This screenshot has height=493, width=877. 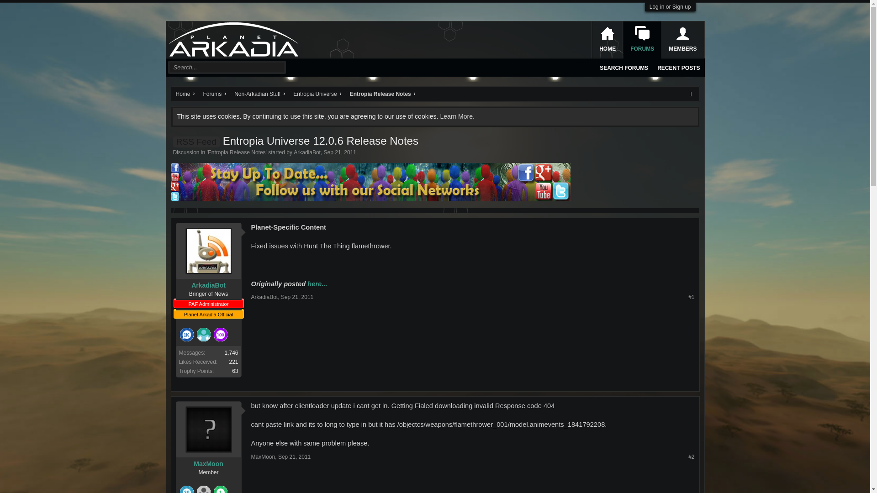 What do you see at coordinates (297, 297) in the screenshot?
I see `Permalink` at bounding box center [297, 297].